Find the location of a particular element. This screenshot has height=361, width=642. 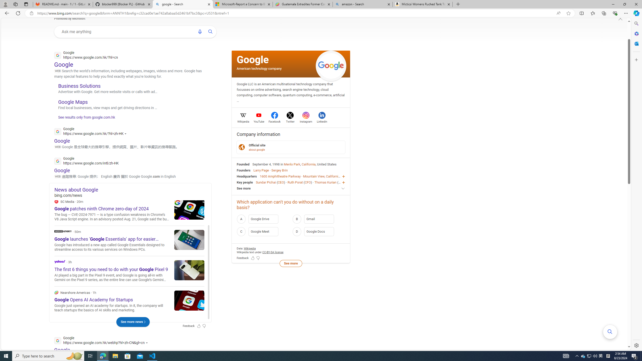

See results only from google.com.hk is located at coordinates (84, 118).